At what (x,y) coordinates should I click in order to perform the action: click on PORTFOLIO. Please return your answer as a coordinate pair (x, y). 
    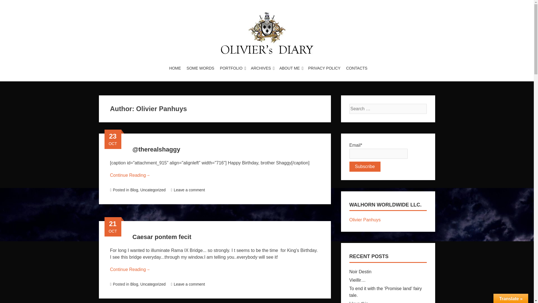
    Looking at the image, I should click on (231, 68).